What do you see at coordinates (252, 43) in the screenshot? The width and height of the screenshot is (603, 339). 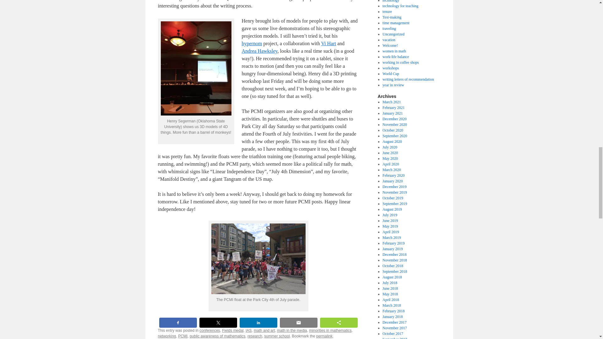 I see `hypernom` at bounding box center [252, 43].